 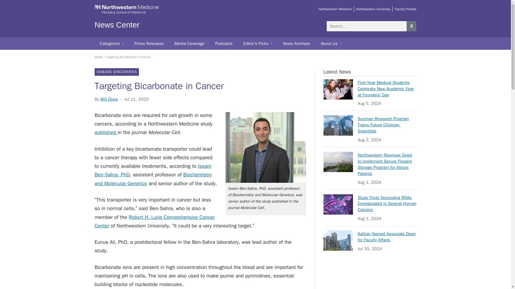 I want to click on Kalhan Named Associate Dean for Faculty Affairs, so click(x=338, y=240).